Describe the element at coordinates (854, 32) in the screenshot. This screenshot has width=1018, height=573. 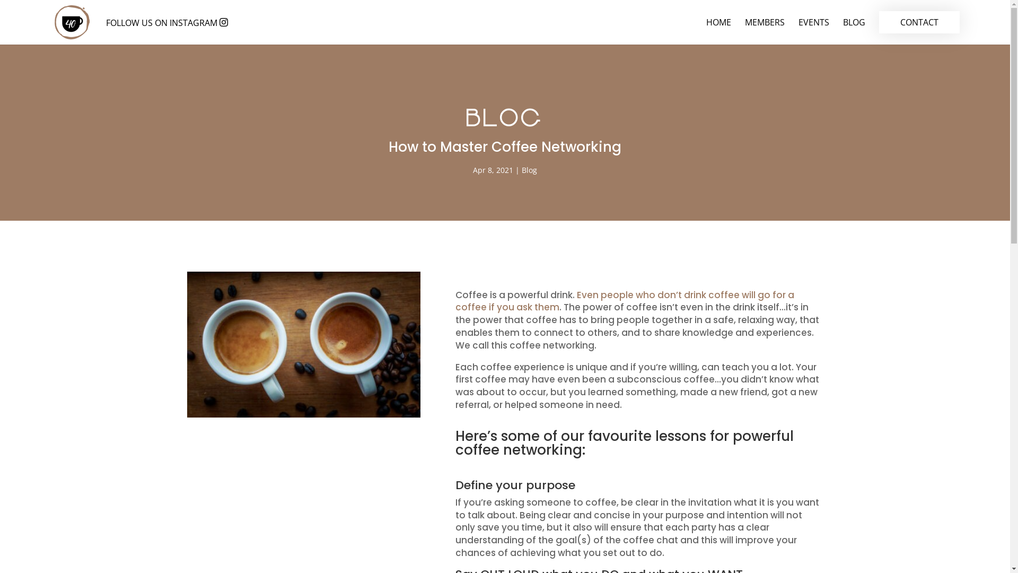
I see `BLOG` at that location.